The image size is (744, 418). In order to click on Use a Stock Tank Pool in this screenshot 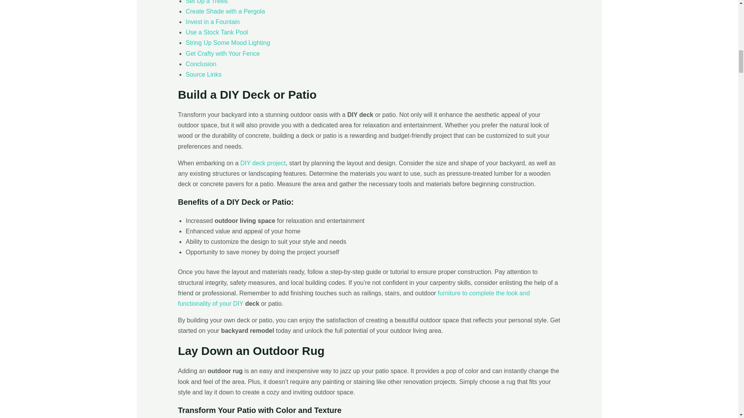, I will do `click(216, 32)`.